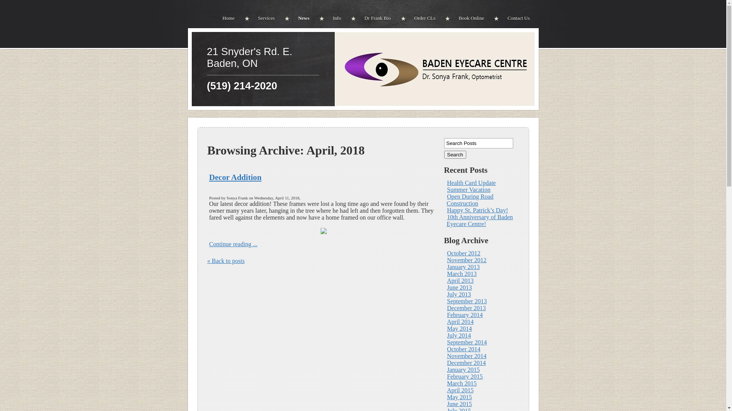  Describe the element at coordinates (460, 390) in the screenshot. I see `April 2015` at that location.